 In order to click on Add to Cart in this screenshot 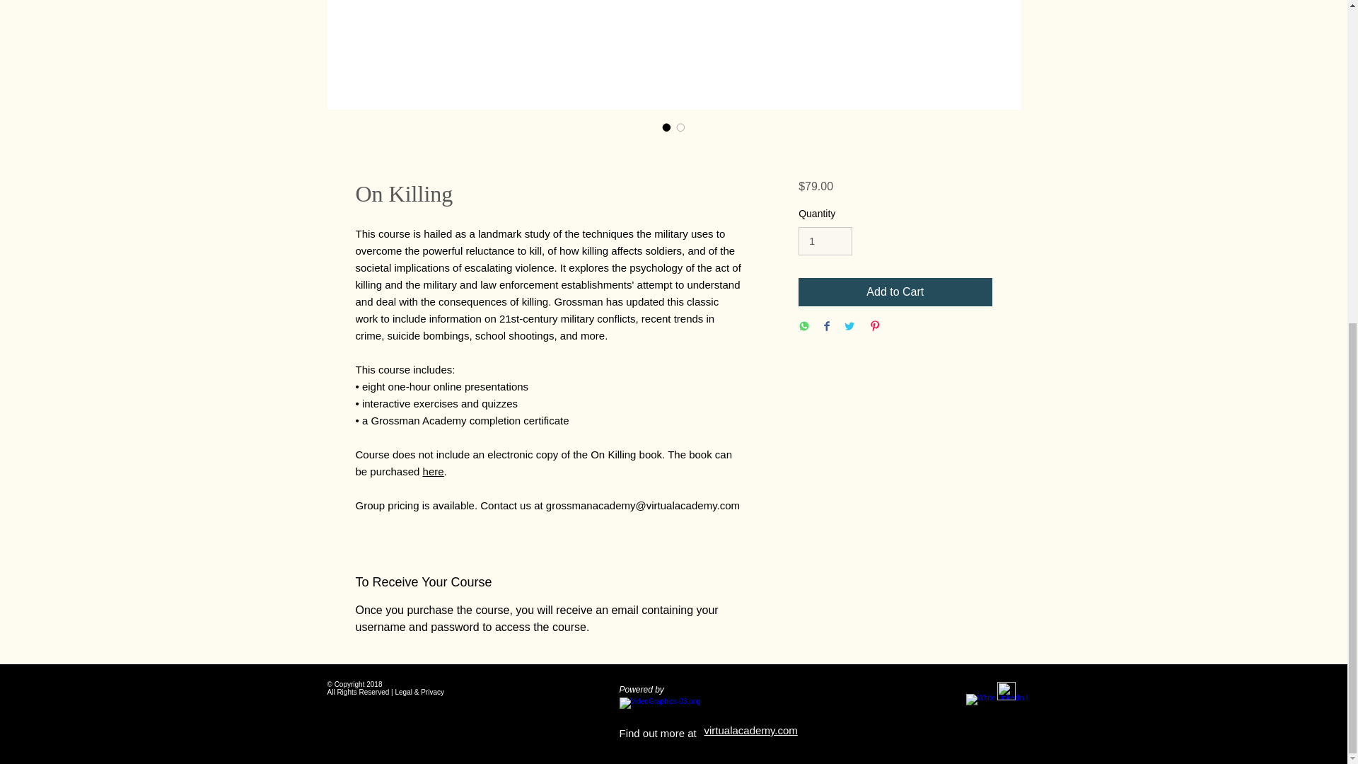, I will do `click(894, 292)`.